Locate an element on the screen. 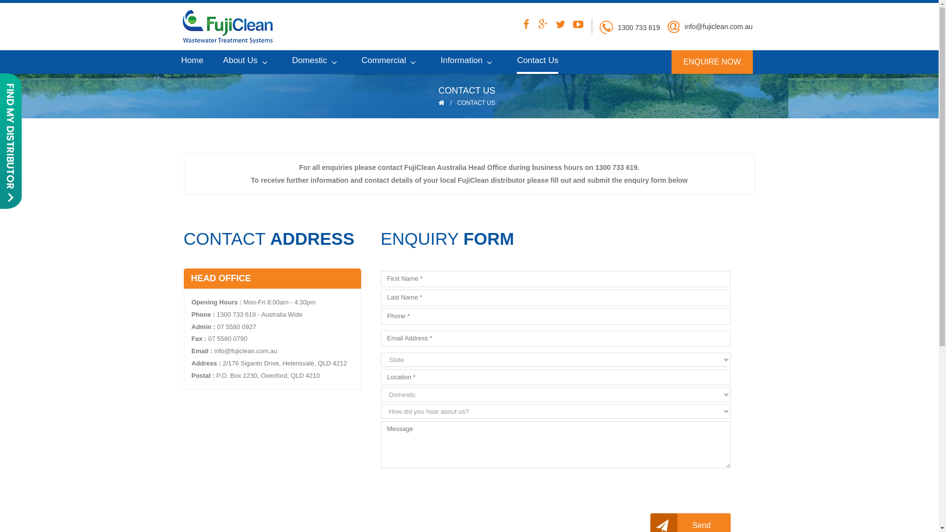  mail us is located at coordinates (674, 27).